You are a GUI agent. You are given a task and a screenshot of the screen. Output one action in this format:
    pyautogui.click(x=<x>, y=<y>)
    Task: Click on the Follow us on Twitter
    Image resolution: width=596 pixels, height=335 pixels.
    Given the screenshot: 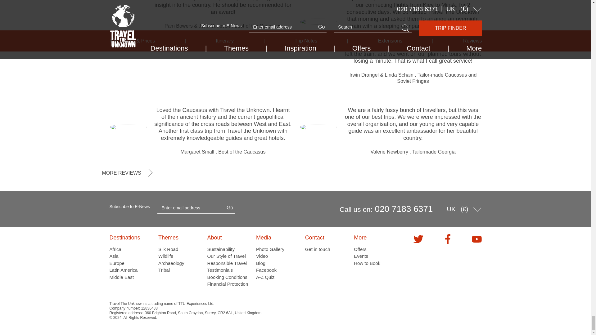 What is the action you would take?
    pyautogui.click(x=418, y=239)
    